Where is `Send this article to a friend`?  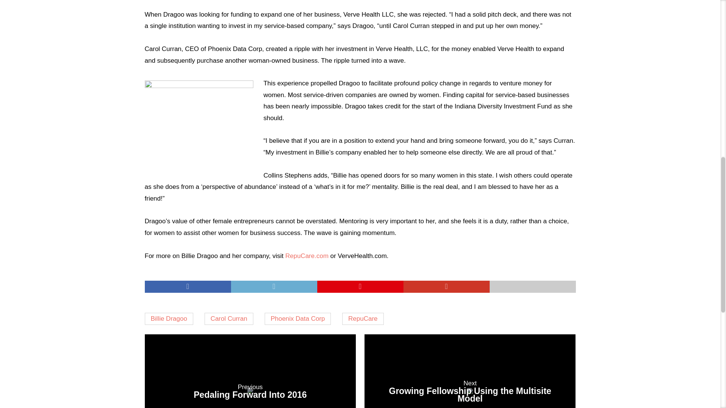
Send this article to a friend is located at coordinates (532, 287).